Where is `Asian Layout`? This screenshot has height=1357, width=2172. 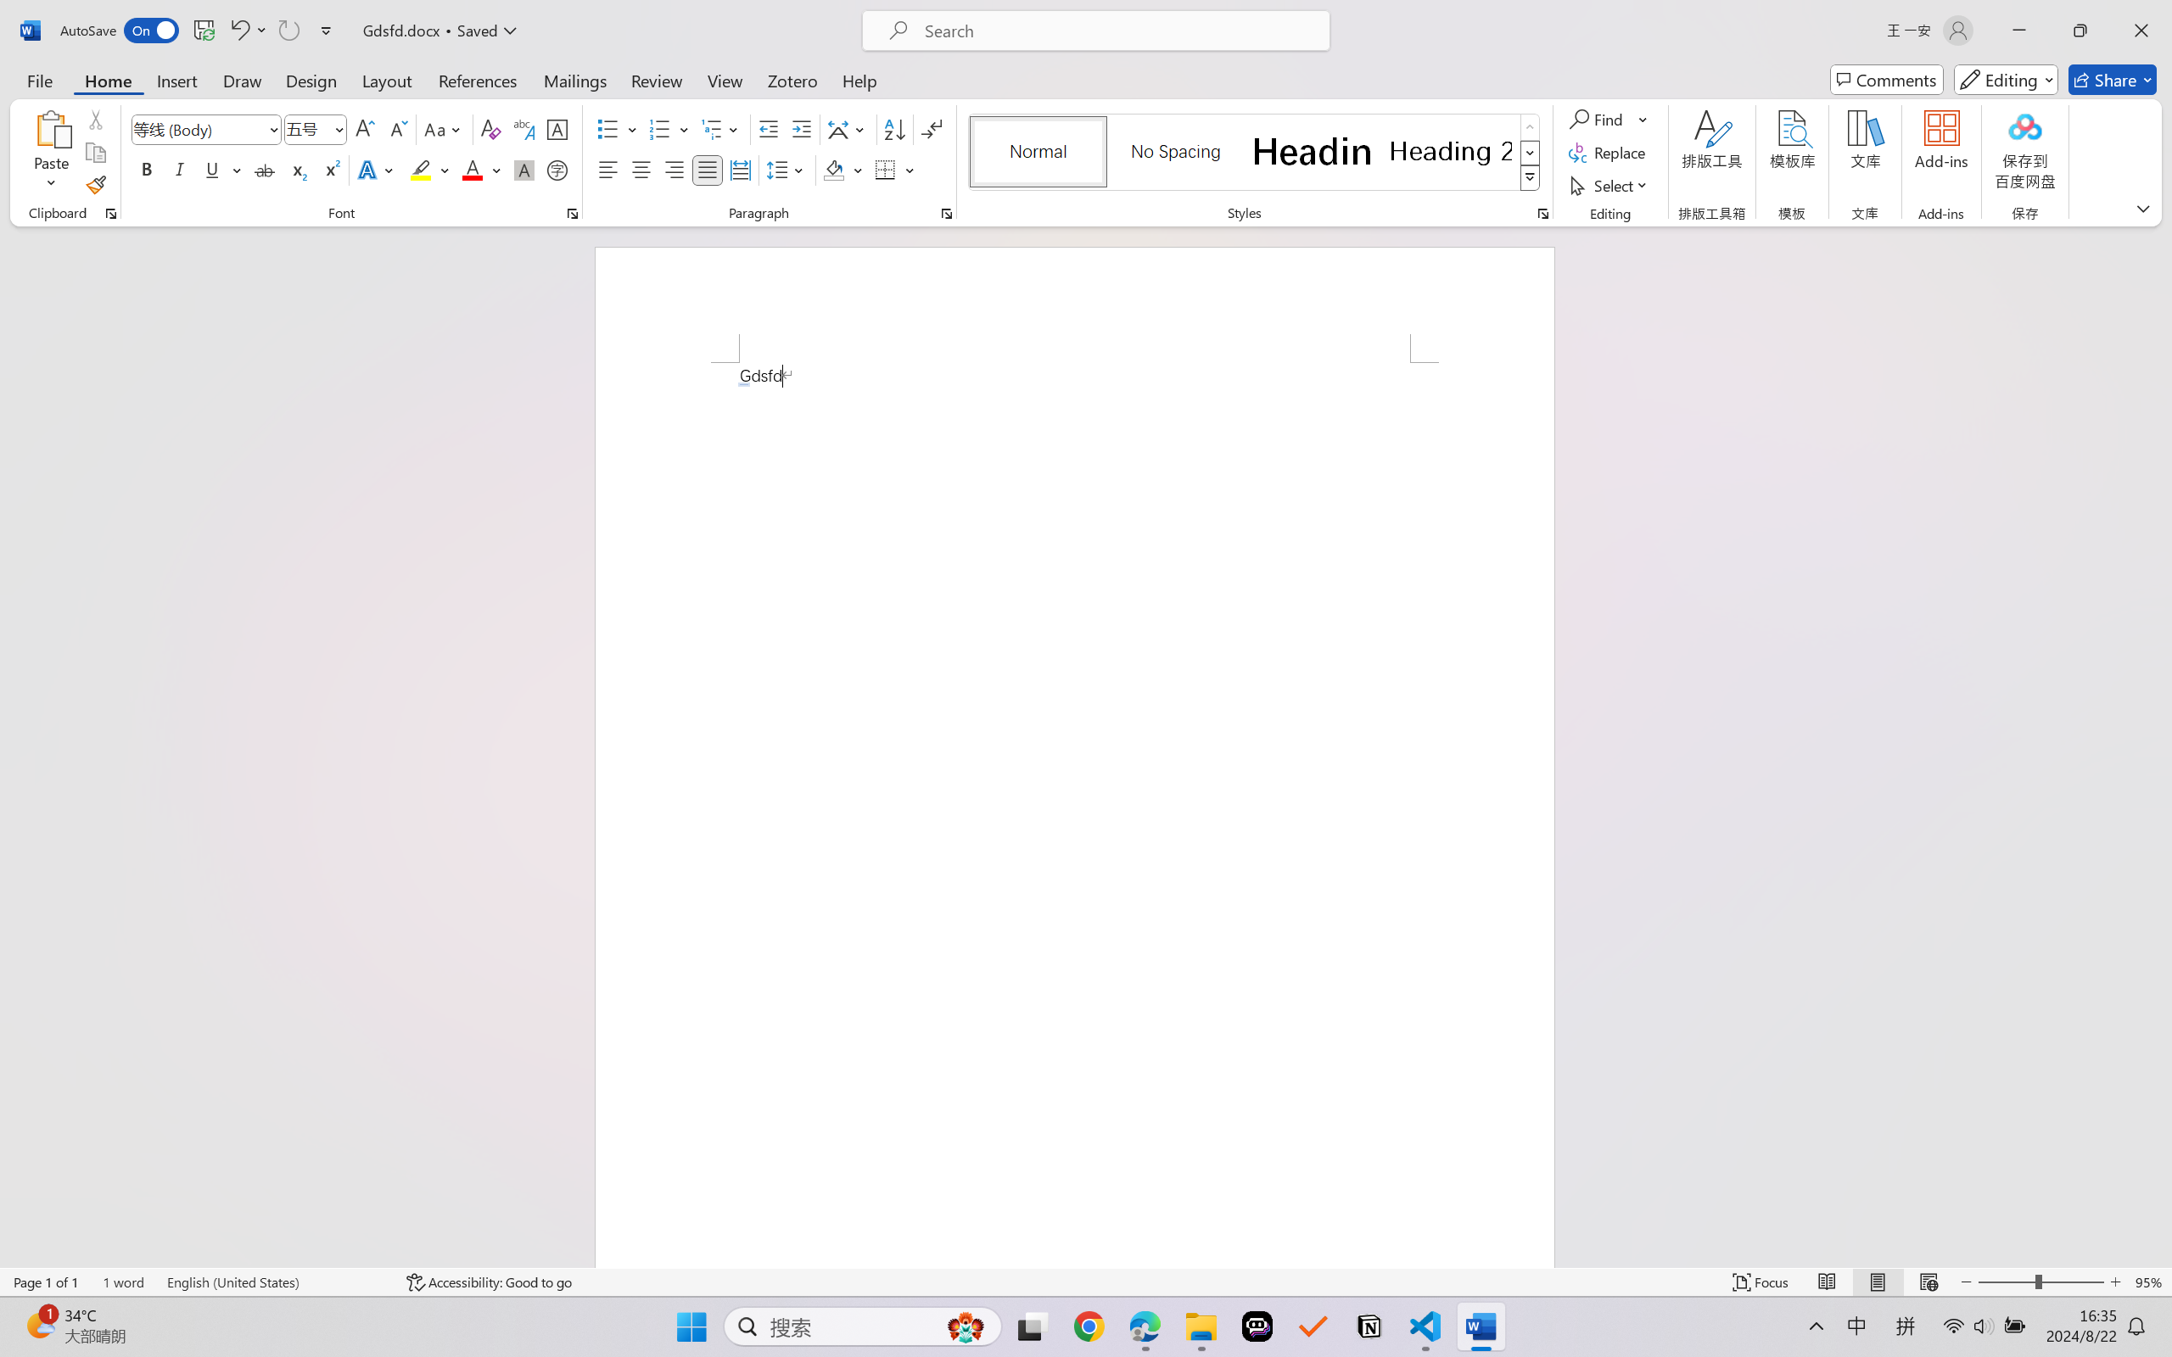
Asian Layout is located at coordinates (848, 129).